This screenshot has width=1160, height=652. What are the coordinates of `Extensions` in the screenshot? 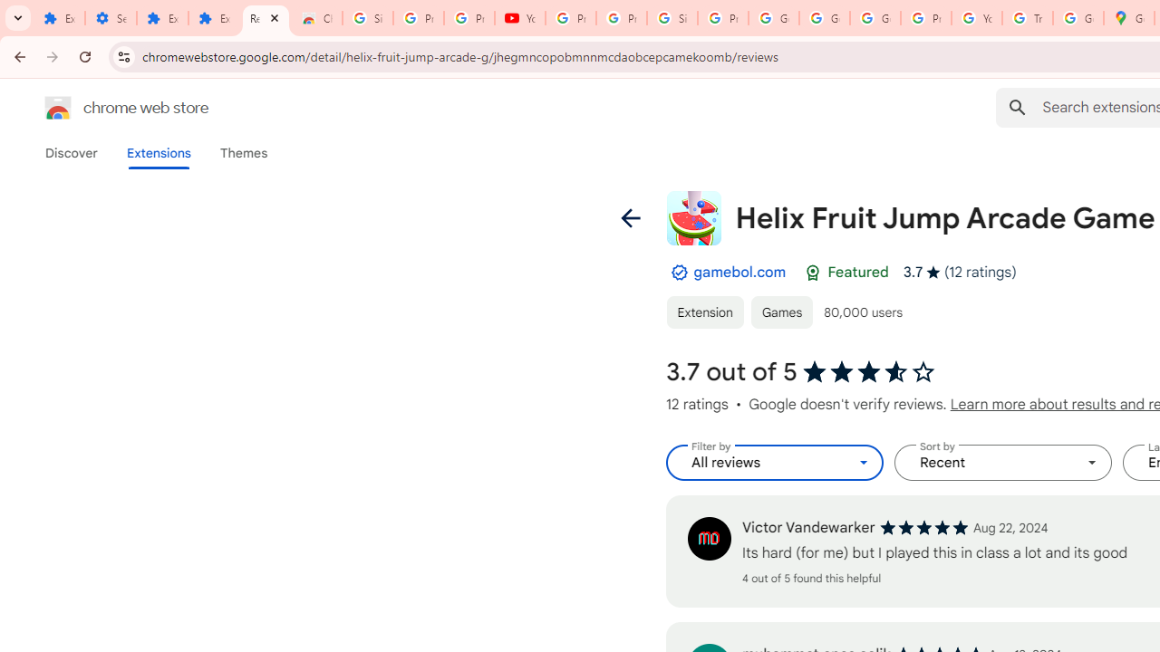 It's located at (214, 18).